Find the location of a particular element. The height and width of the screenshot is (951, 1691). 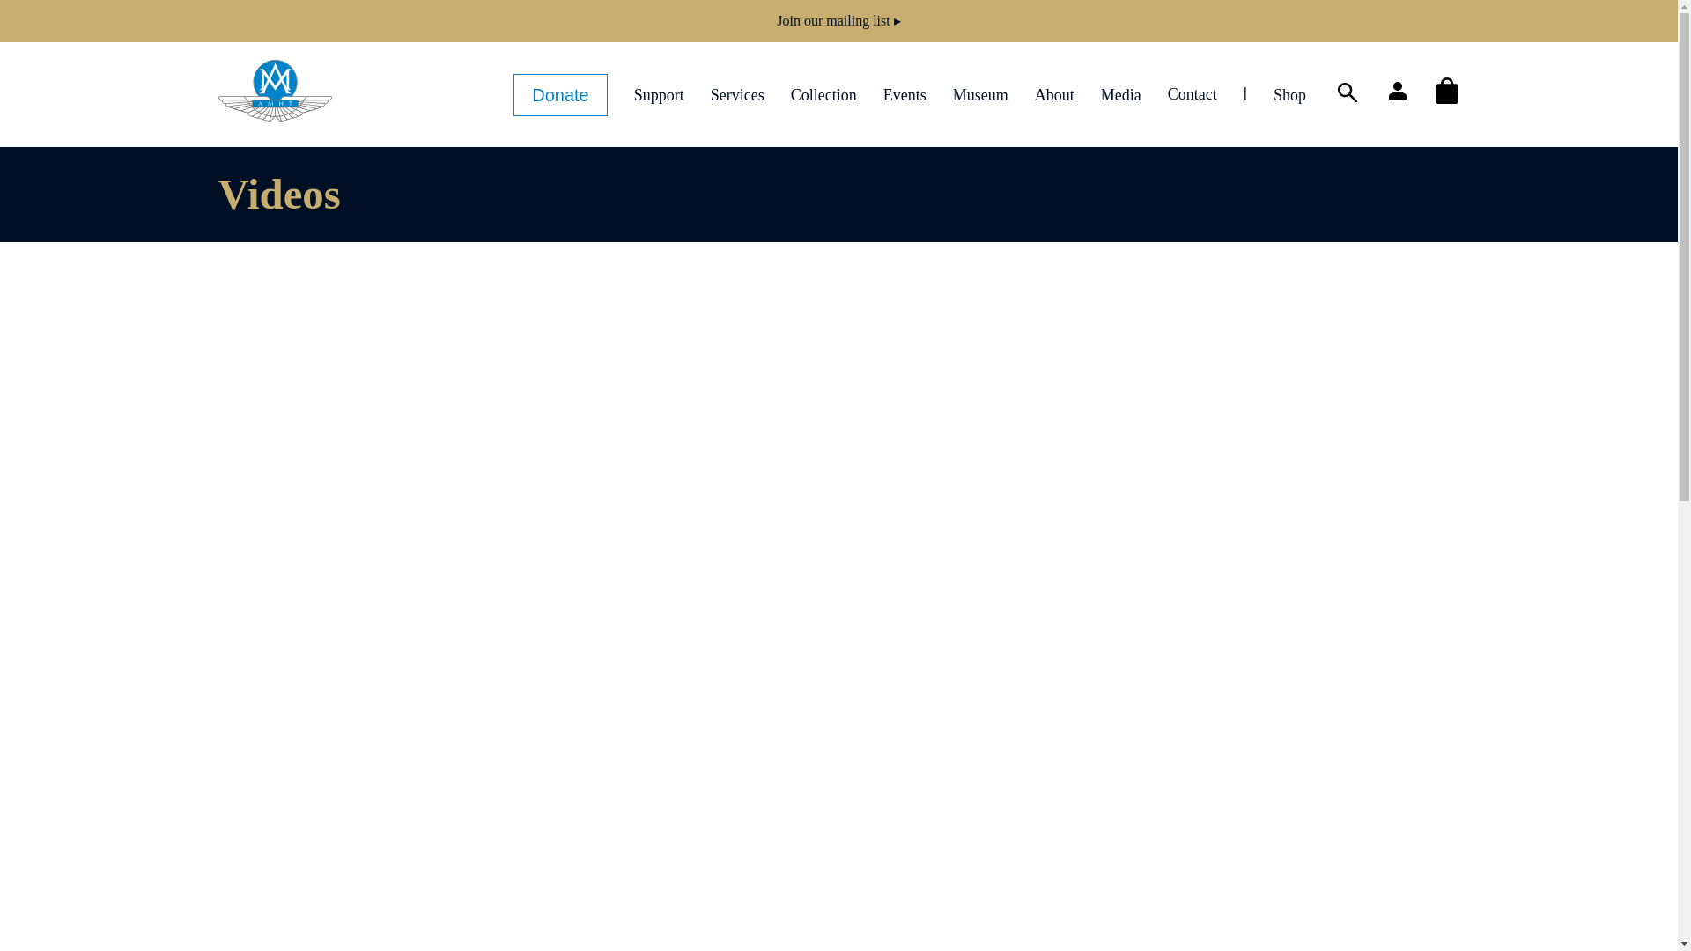

Donate is located at coordinates (560, 95).